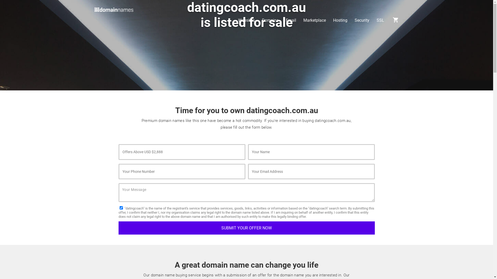 The height and width of the screenshot is (279, 497). I want to click on Hosting, so click(340, 20).